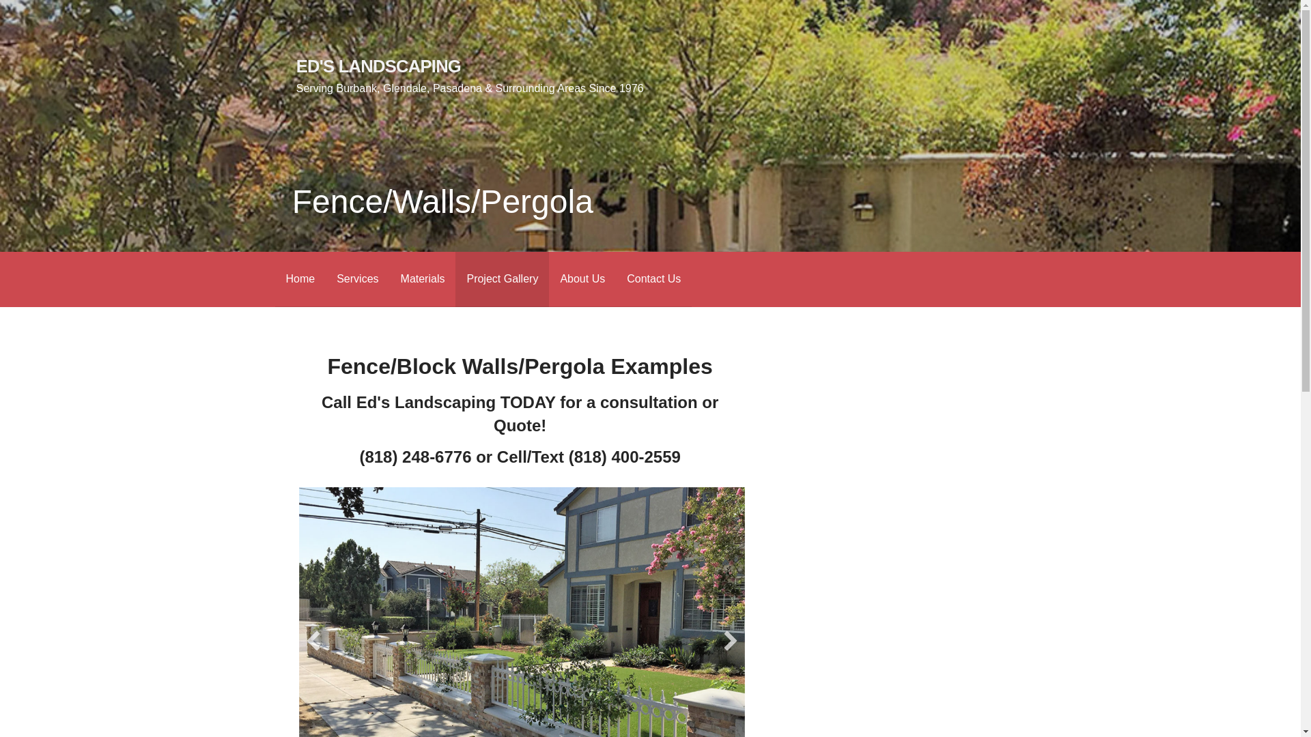 This screenshot has height=737, width=1311. What do you see at coordinates (378, 66) in the screenshot?
I see `ED'S LANDSCAPING` at bounding box center [378, 66].